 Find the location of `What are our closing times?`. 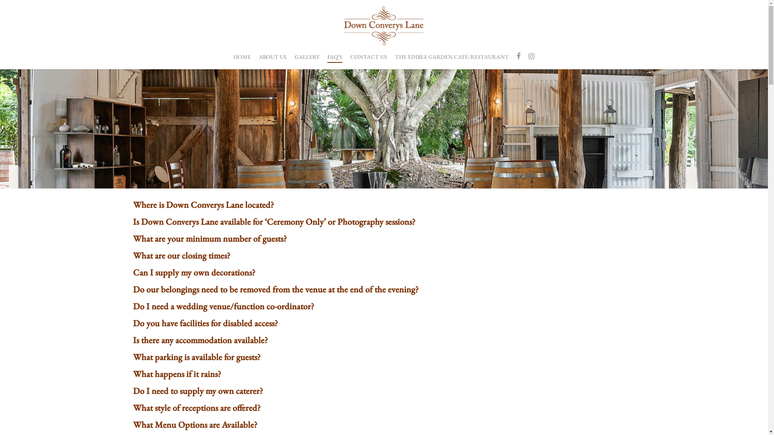

What are our closing times? is located at coordinates (181, 255).